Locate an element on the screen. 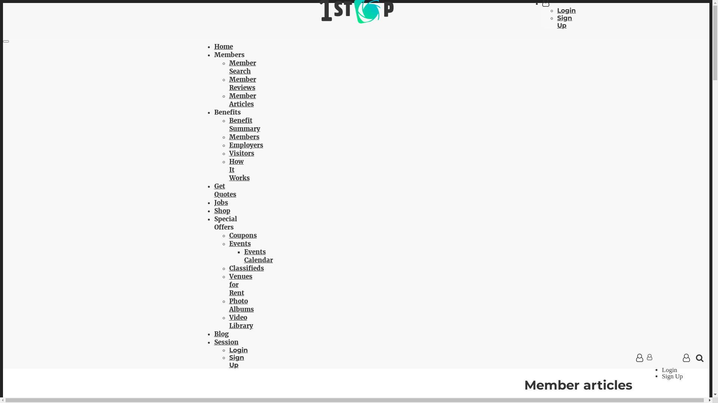 The width and height of the screenshot is (718, 403). Events Calendar is located at coordinates (258, 256).